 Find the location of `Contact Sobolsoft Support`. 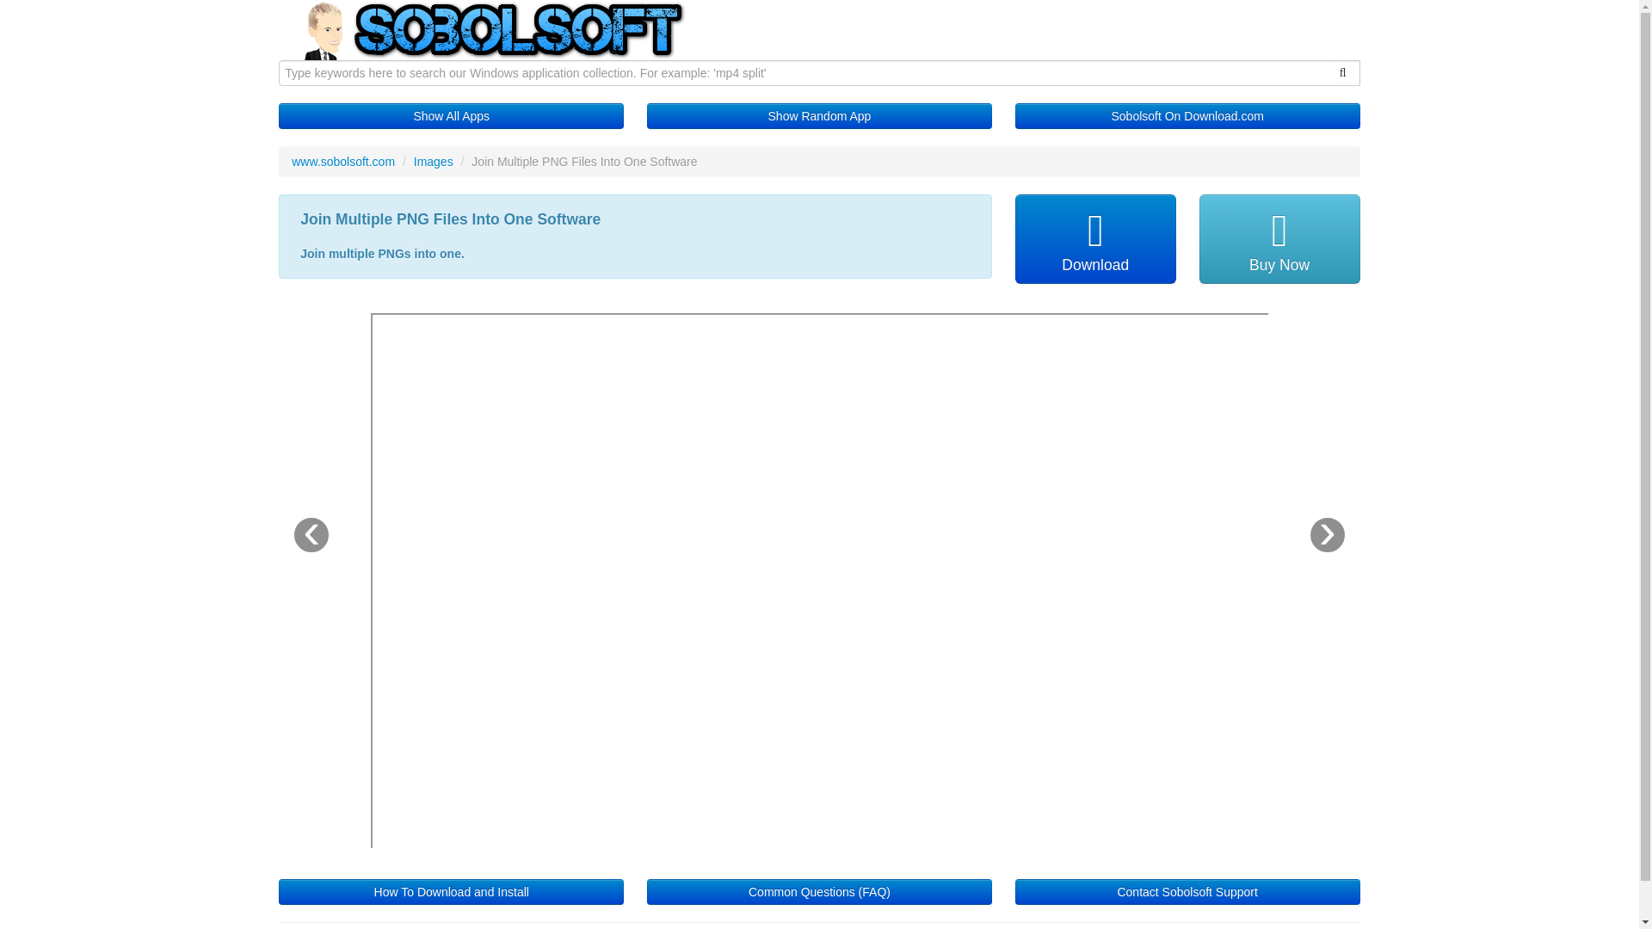

Contact Sobolsoft Support is located at coordinates (1187, 891).